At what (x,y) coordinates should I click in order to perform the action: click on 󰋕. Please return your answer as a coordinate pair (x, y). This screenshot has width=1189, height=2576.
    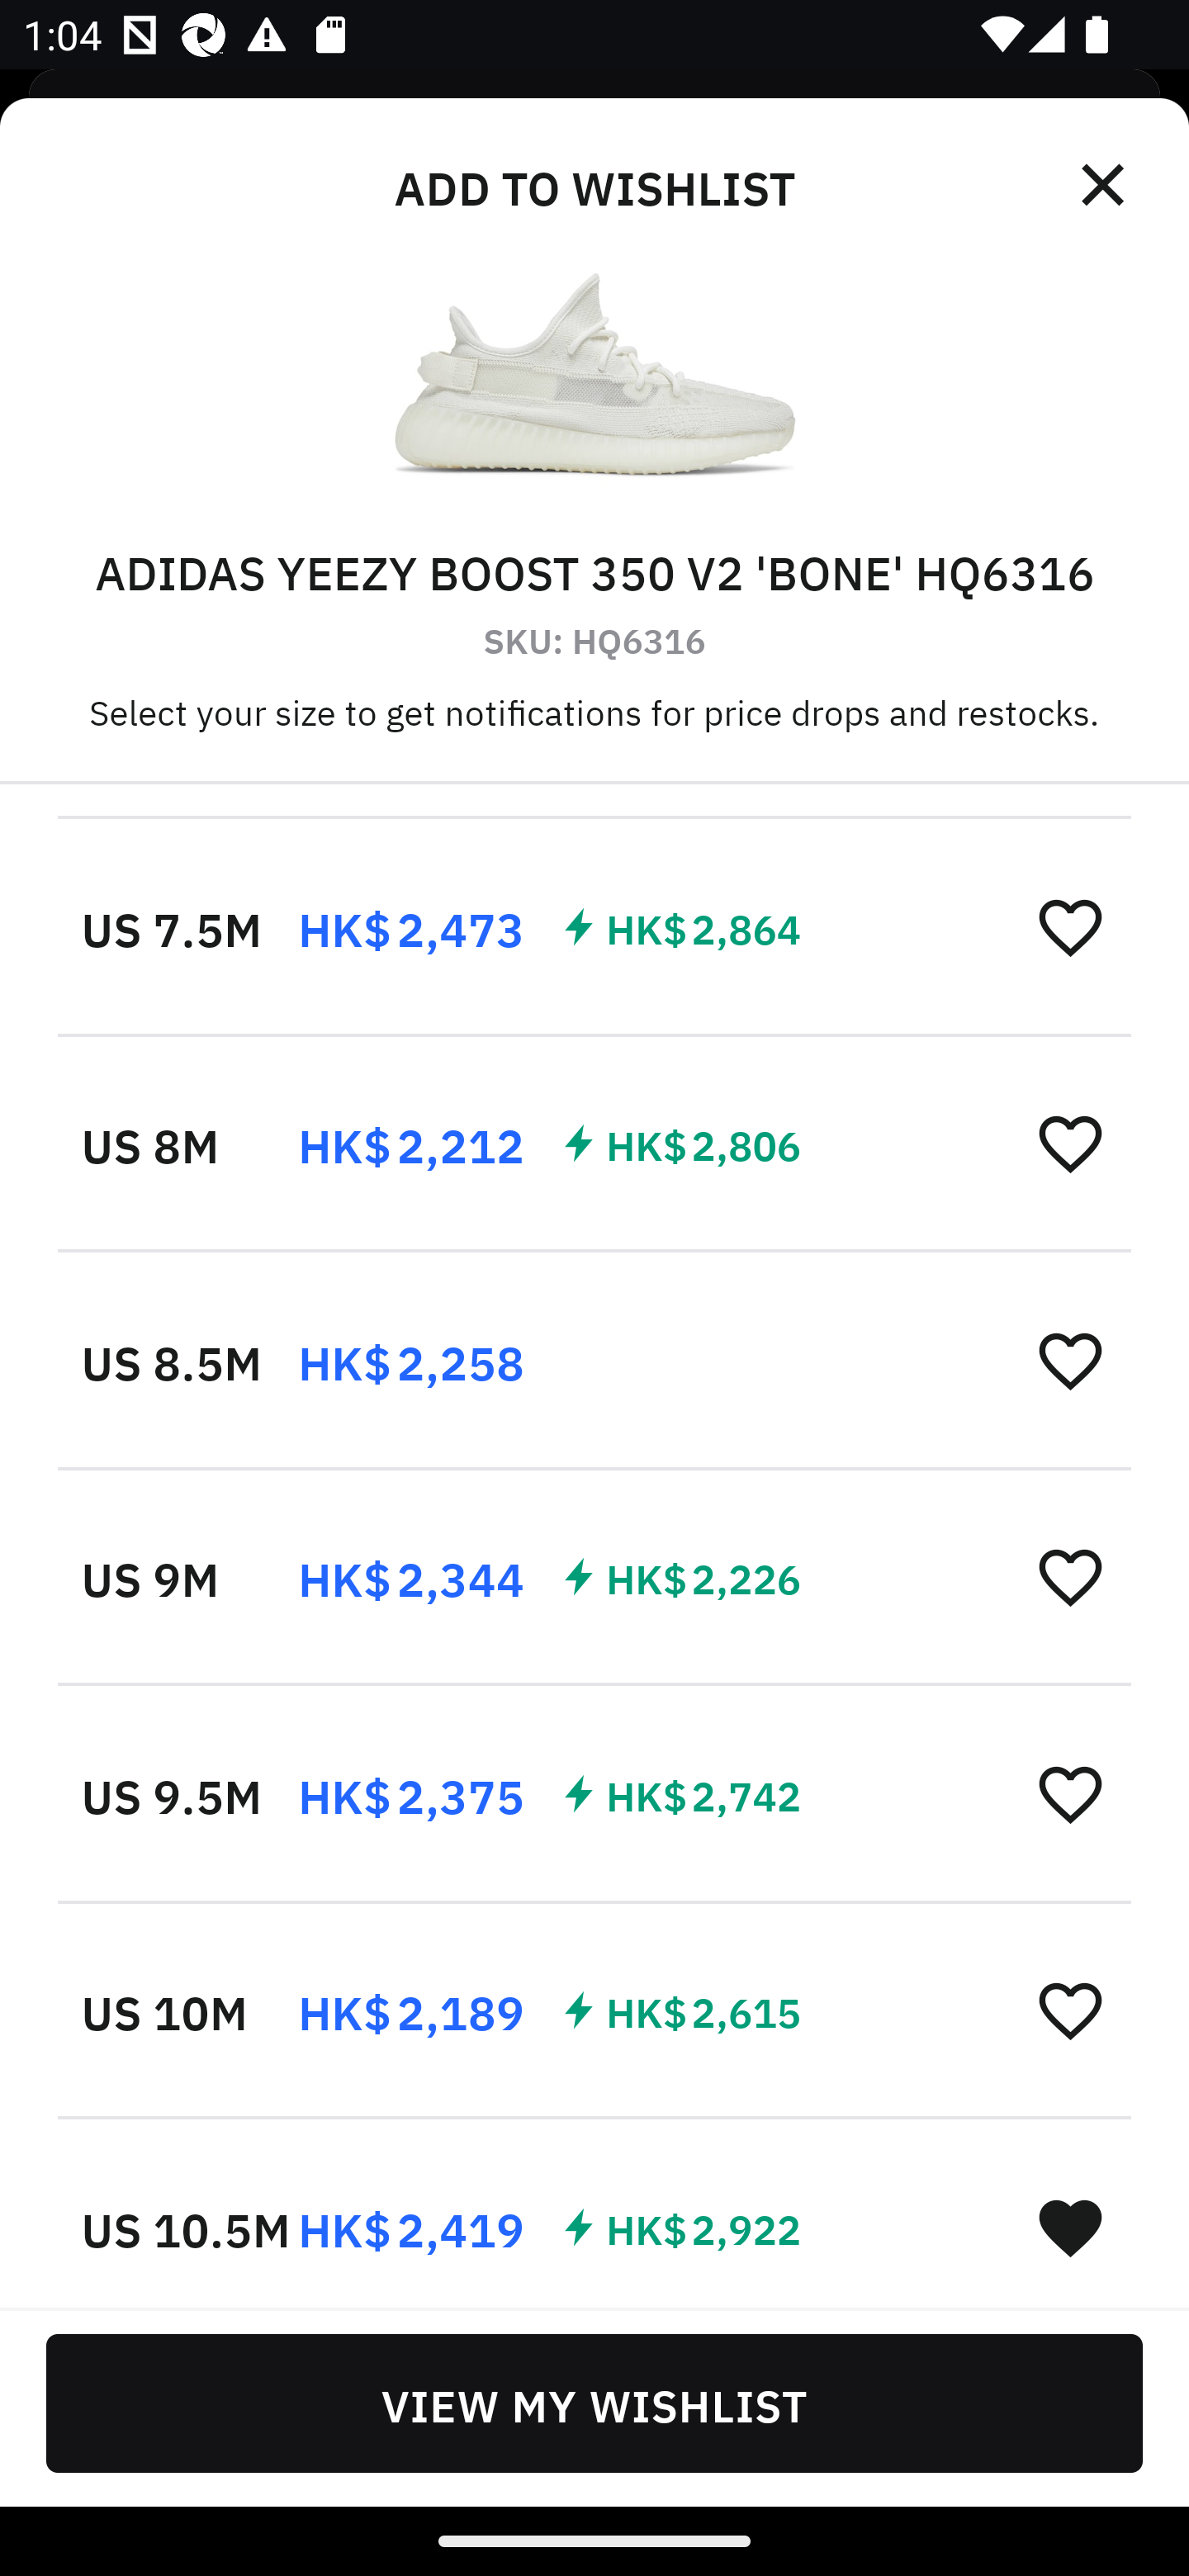
    Looking at the image, I should click on (1070, 1576).